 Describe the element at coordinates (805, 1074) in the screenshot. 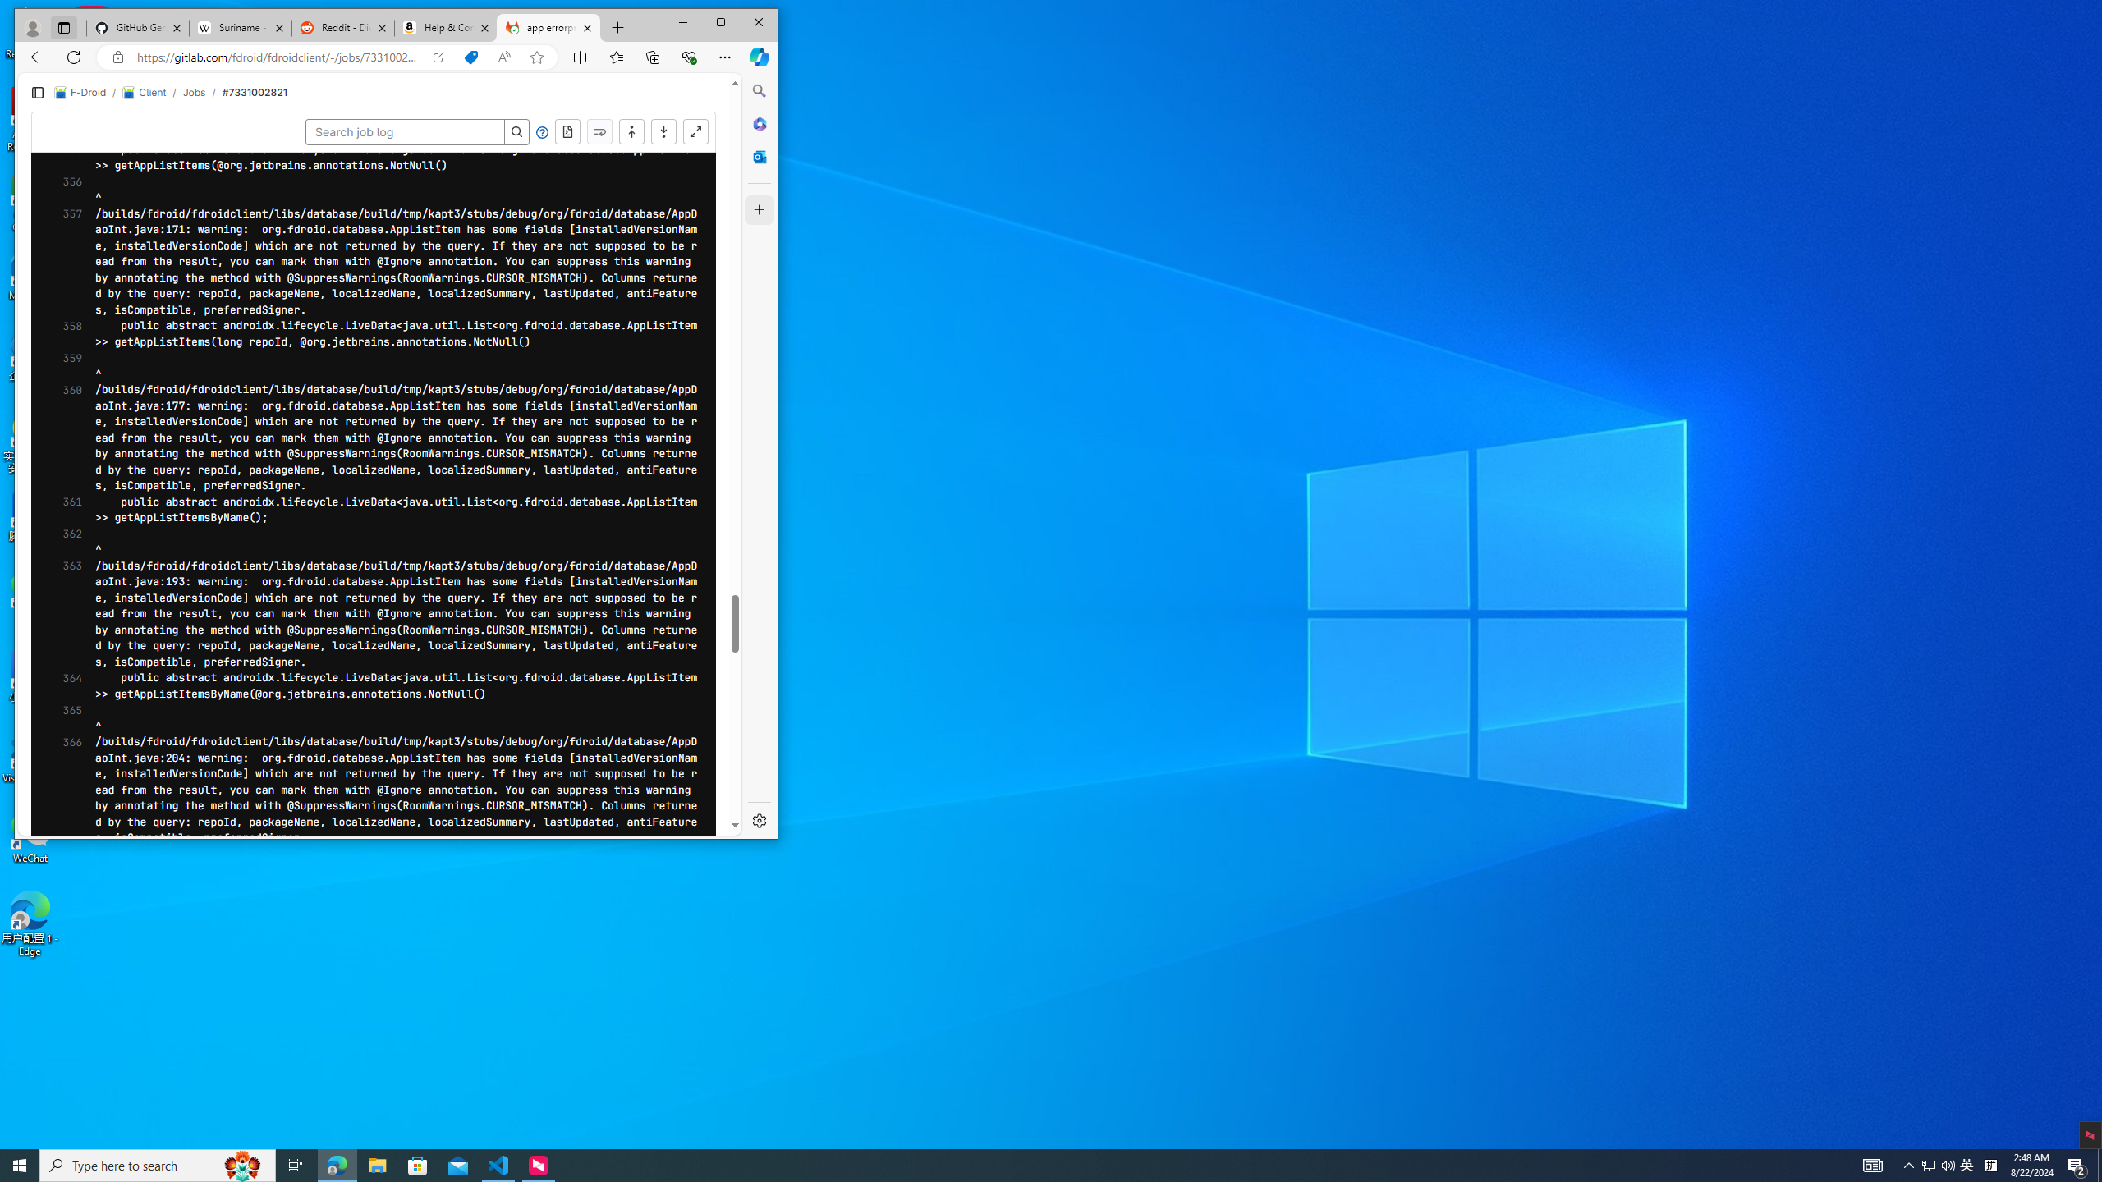

I see `441 Running after_script 00:01` at that location.